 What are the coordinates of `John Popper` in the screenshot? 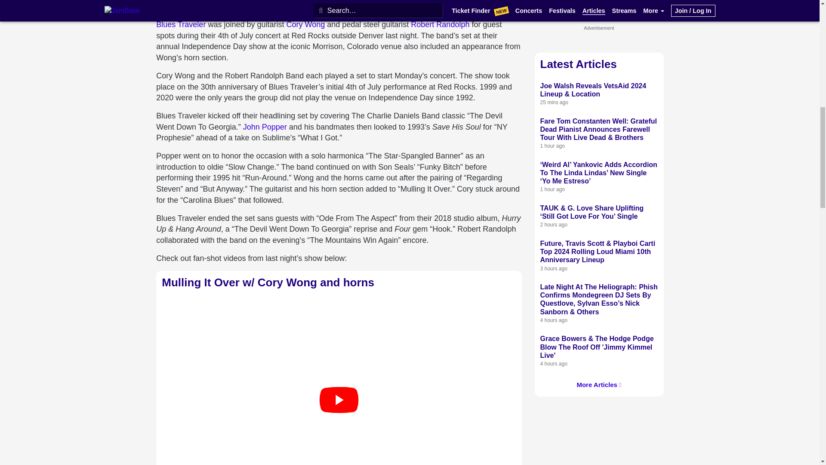 It's located at (265, 127).